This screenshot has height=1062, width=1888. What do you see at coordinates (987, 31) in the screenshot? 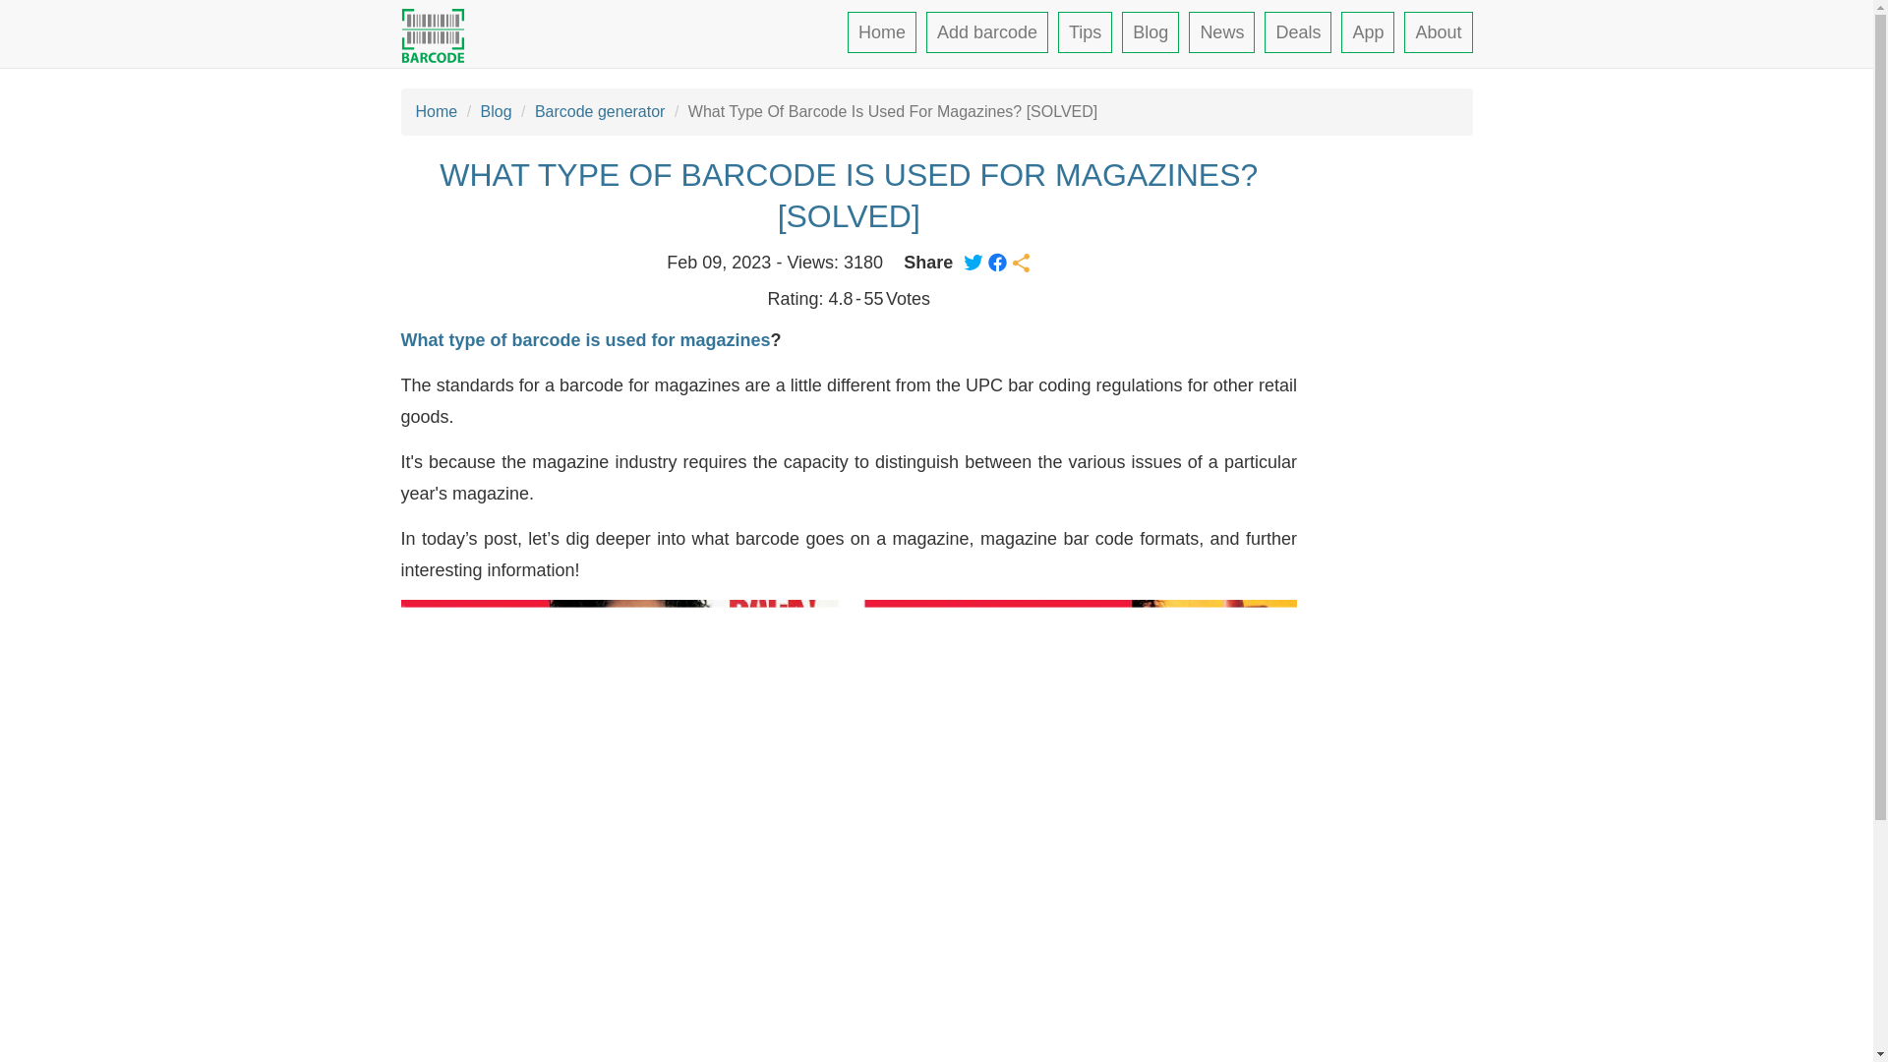
I see `Add barcode` at bounding box center [987, 31].